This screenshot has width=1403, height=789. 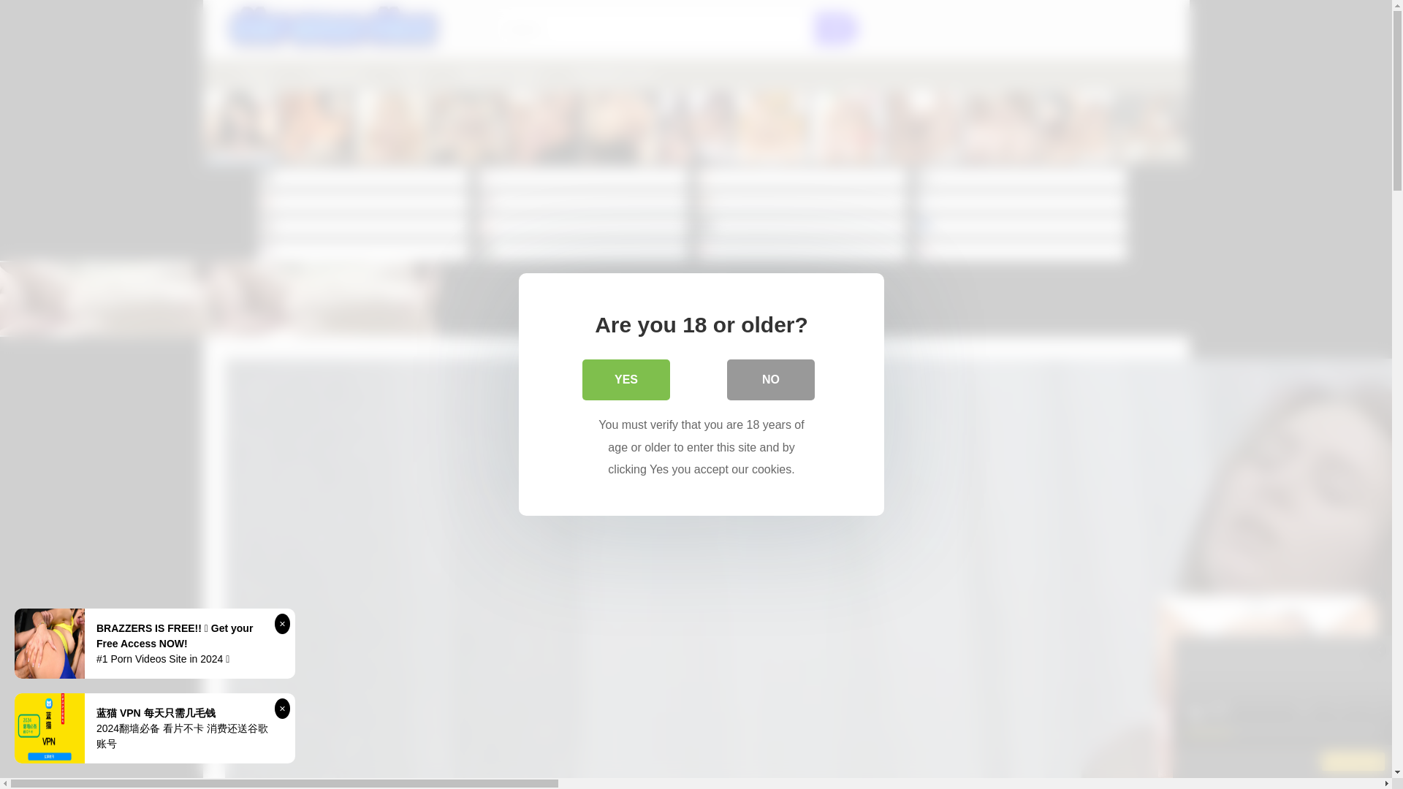 What do you see at coordinates (655, 28) in the screenshot?
I see `Search...` at bounding box center [655, 28].